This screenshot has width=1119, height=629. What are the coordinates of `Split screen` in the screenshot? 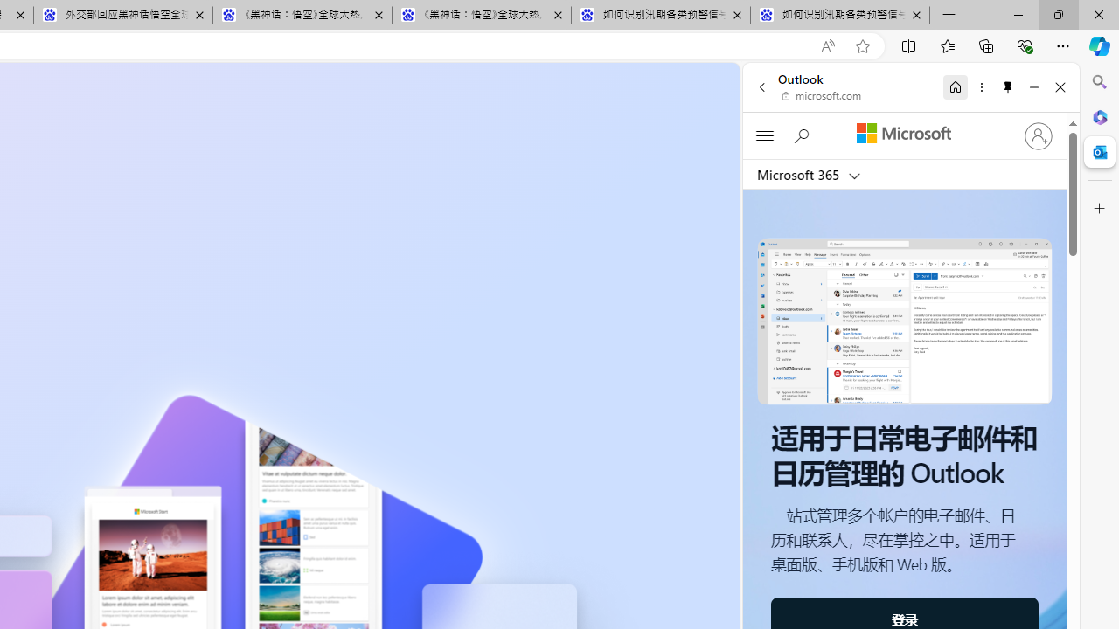 It's located at (909, 45).